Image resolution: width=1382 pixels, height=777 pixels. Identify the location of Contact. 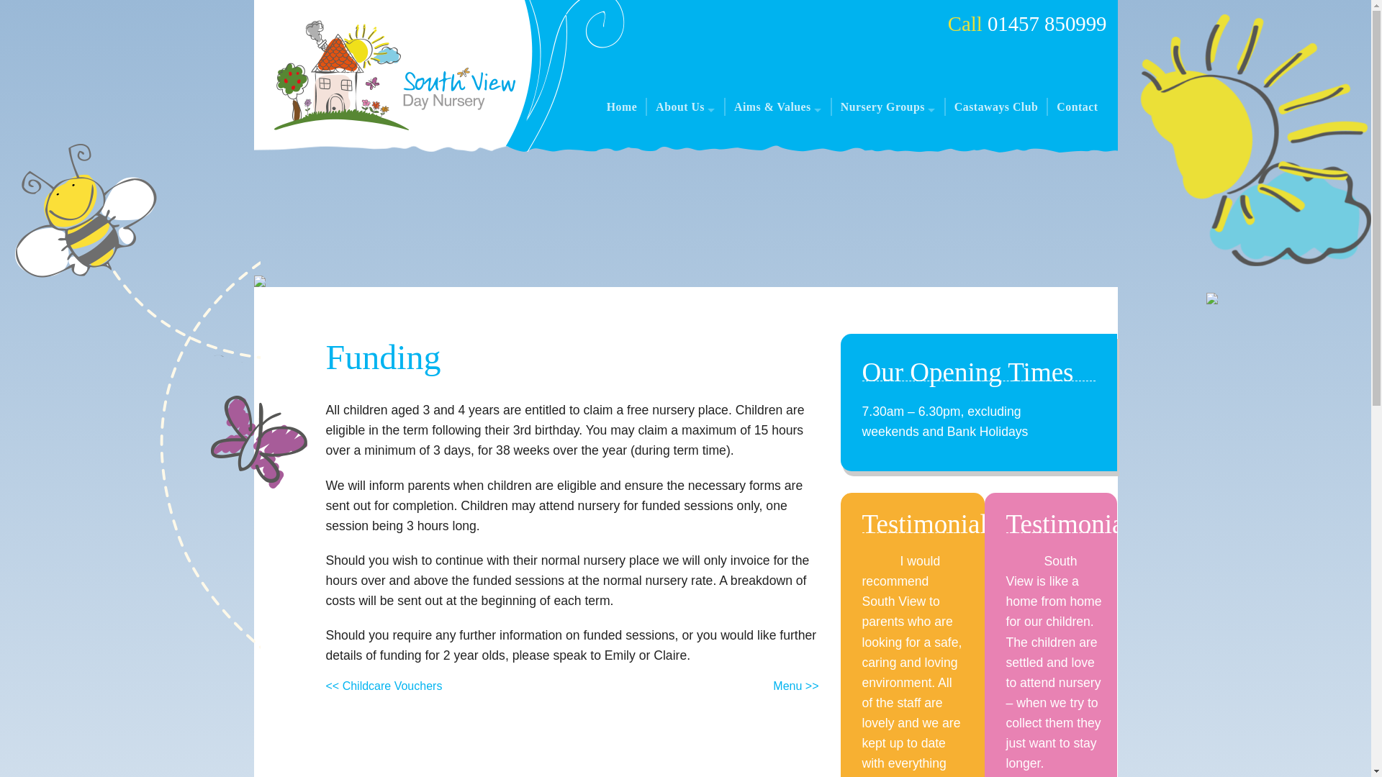
(1077, 106).